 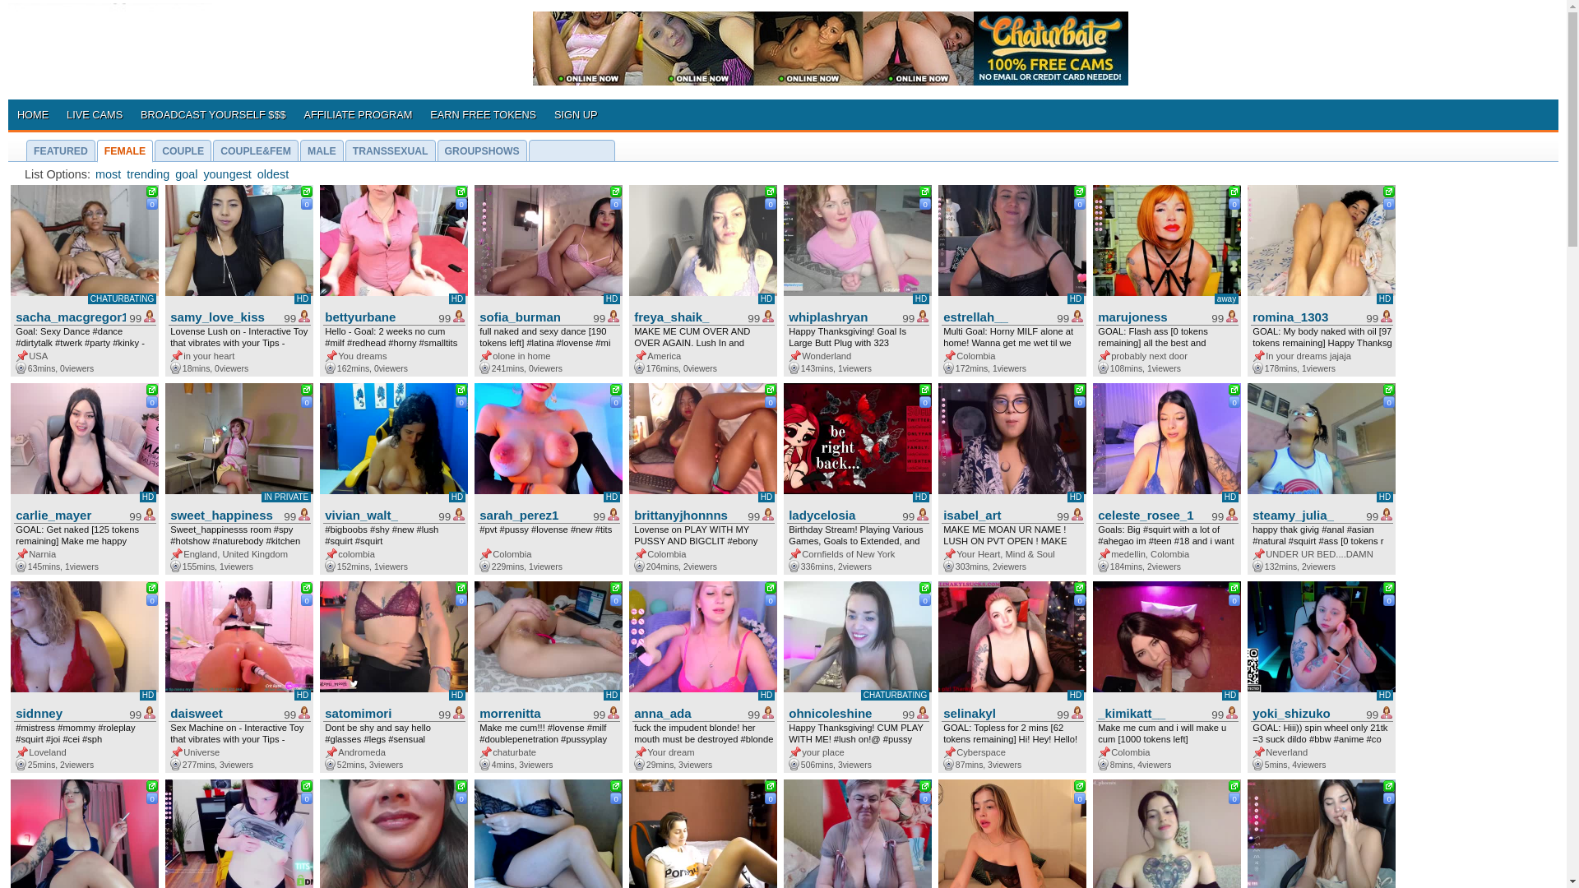 I want to click on Open anna_ada in a popup window, so click(x=772, y=589).